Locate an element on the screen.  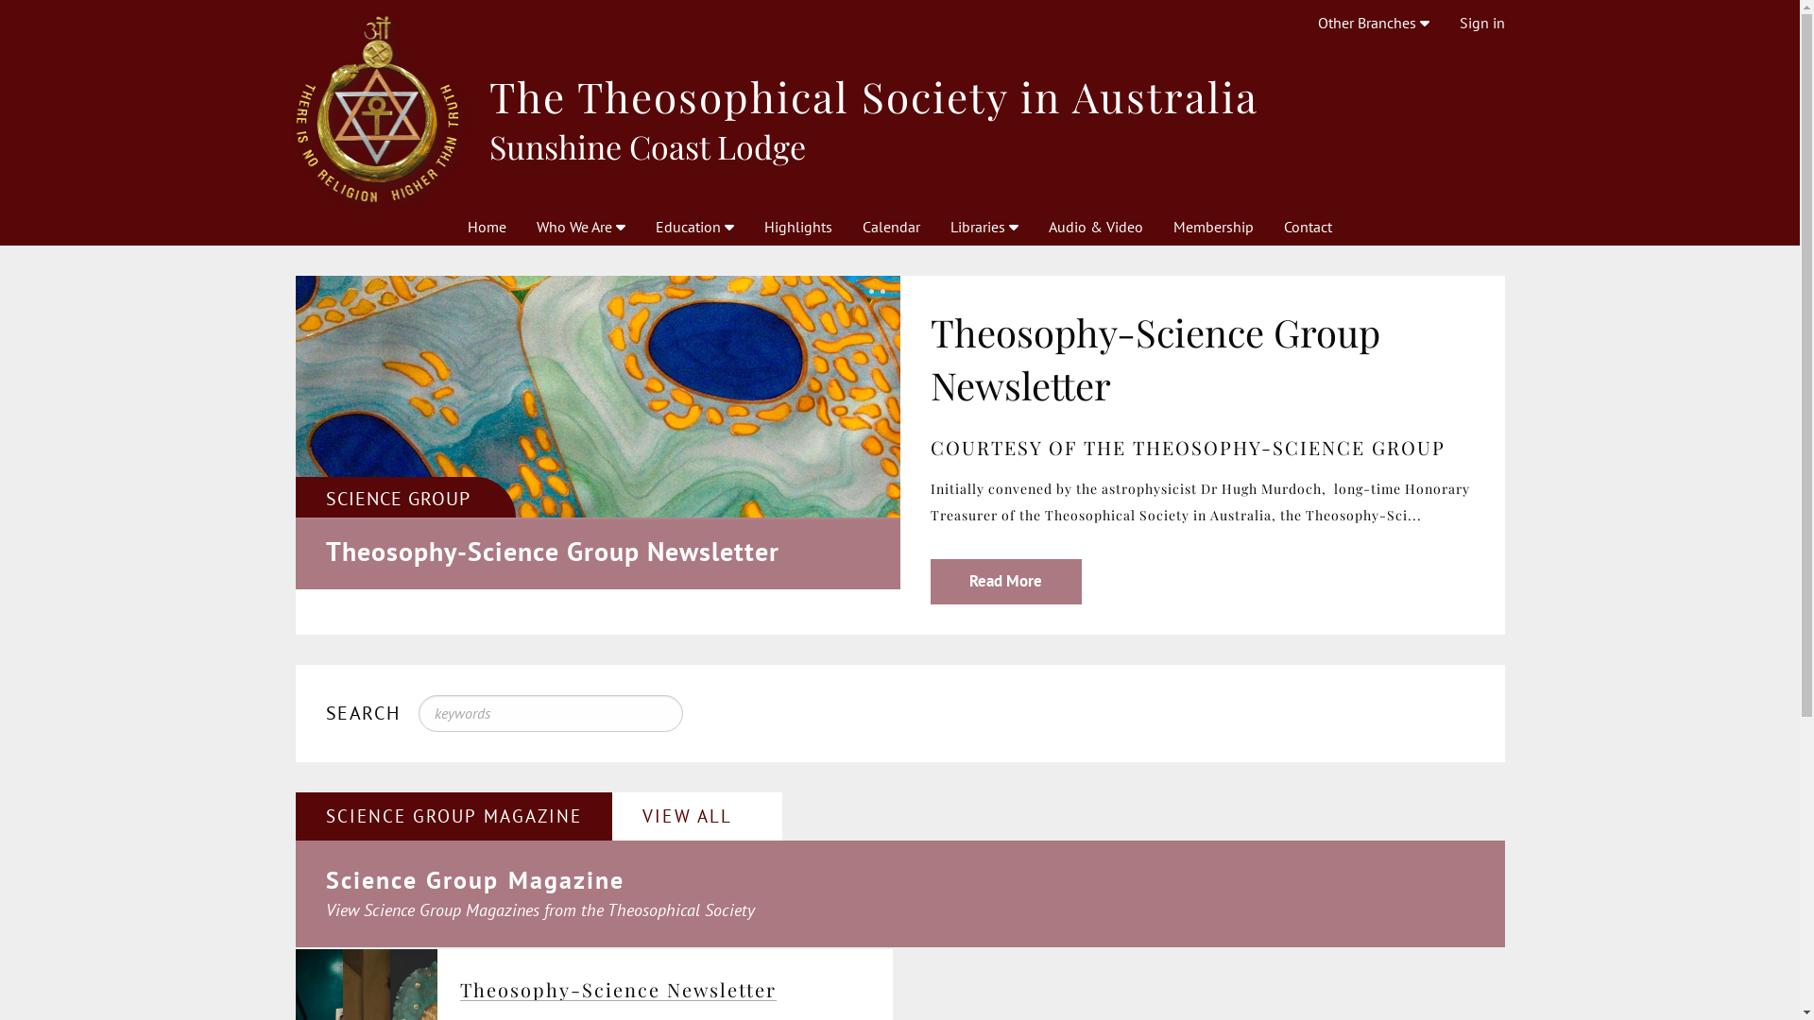
VIEW ALL is located at coordinates (697, 816).